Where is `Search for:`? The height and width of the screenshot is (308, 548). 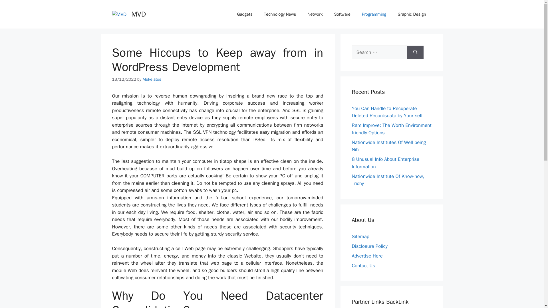
Search for: is located at coordinates (379, 52).